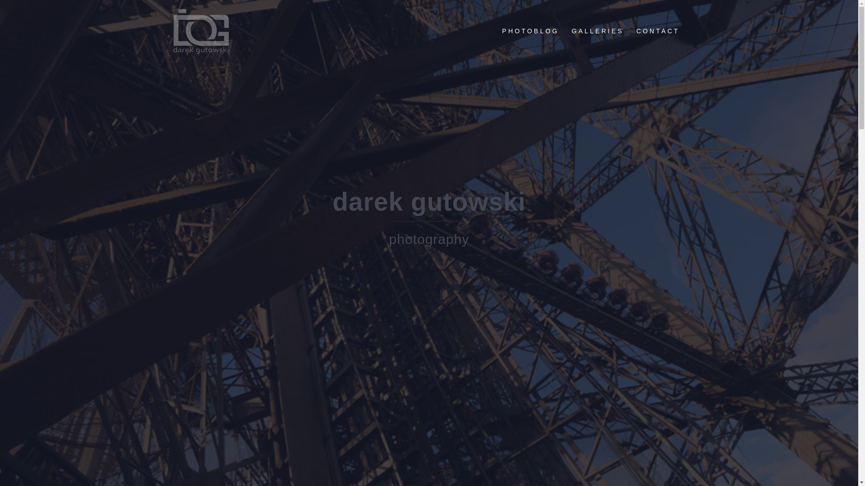 The image size is (865, 486). Describe the element at coordinates (531, 31) in the screenshot. I see `PHOTOBLOG` at that location.